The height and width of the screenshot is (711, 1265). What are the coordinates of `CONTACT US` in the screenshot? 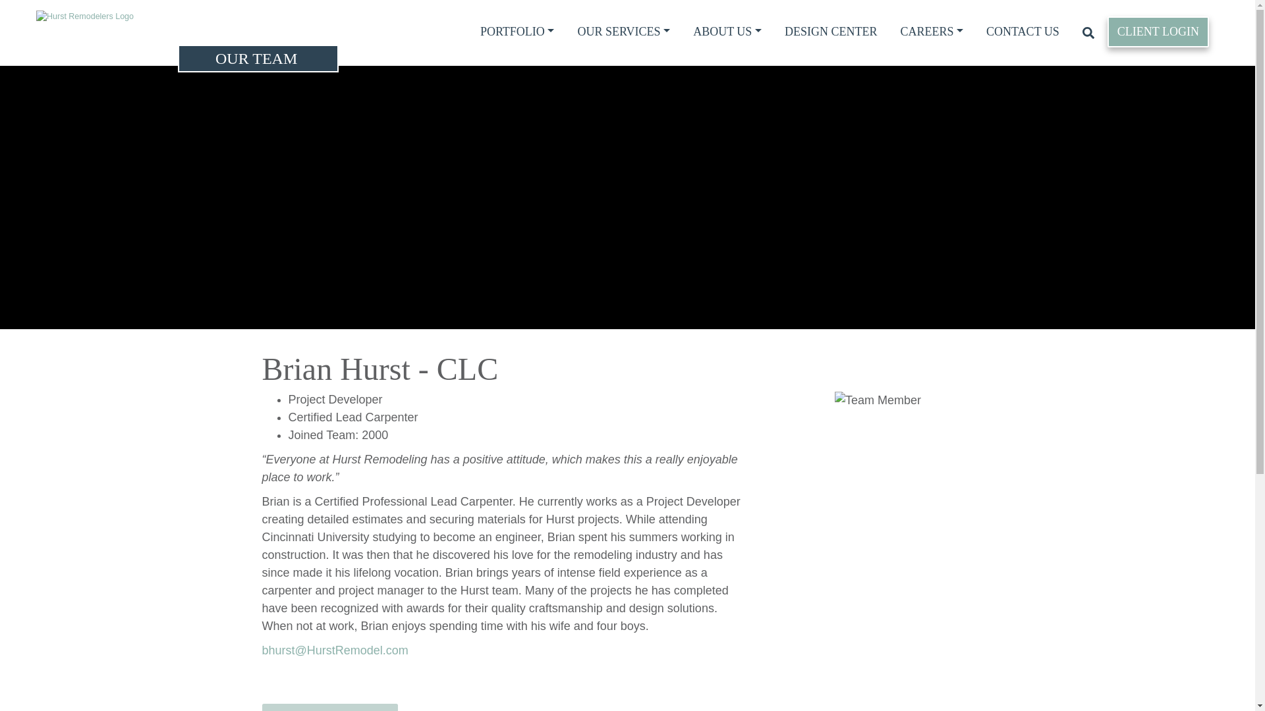 It's located at (1023, 32).